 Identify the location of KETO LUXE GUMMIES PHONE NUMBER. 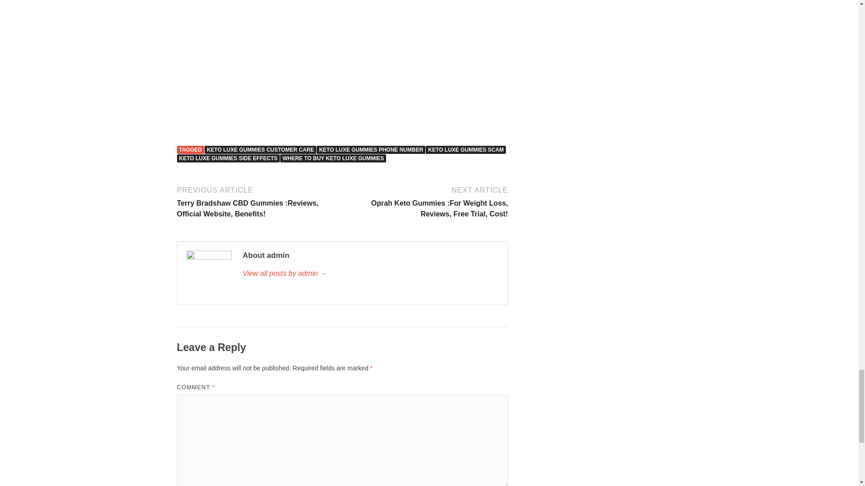
(371, 150).